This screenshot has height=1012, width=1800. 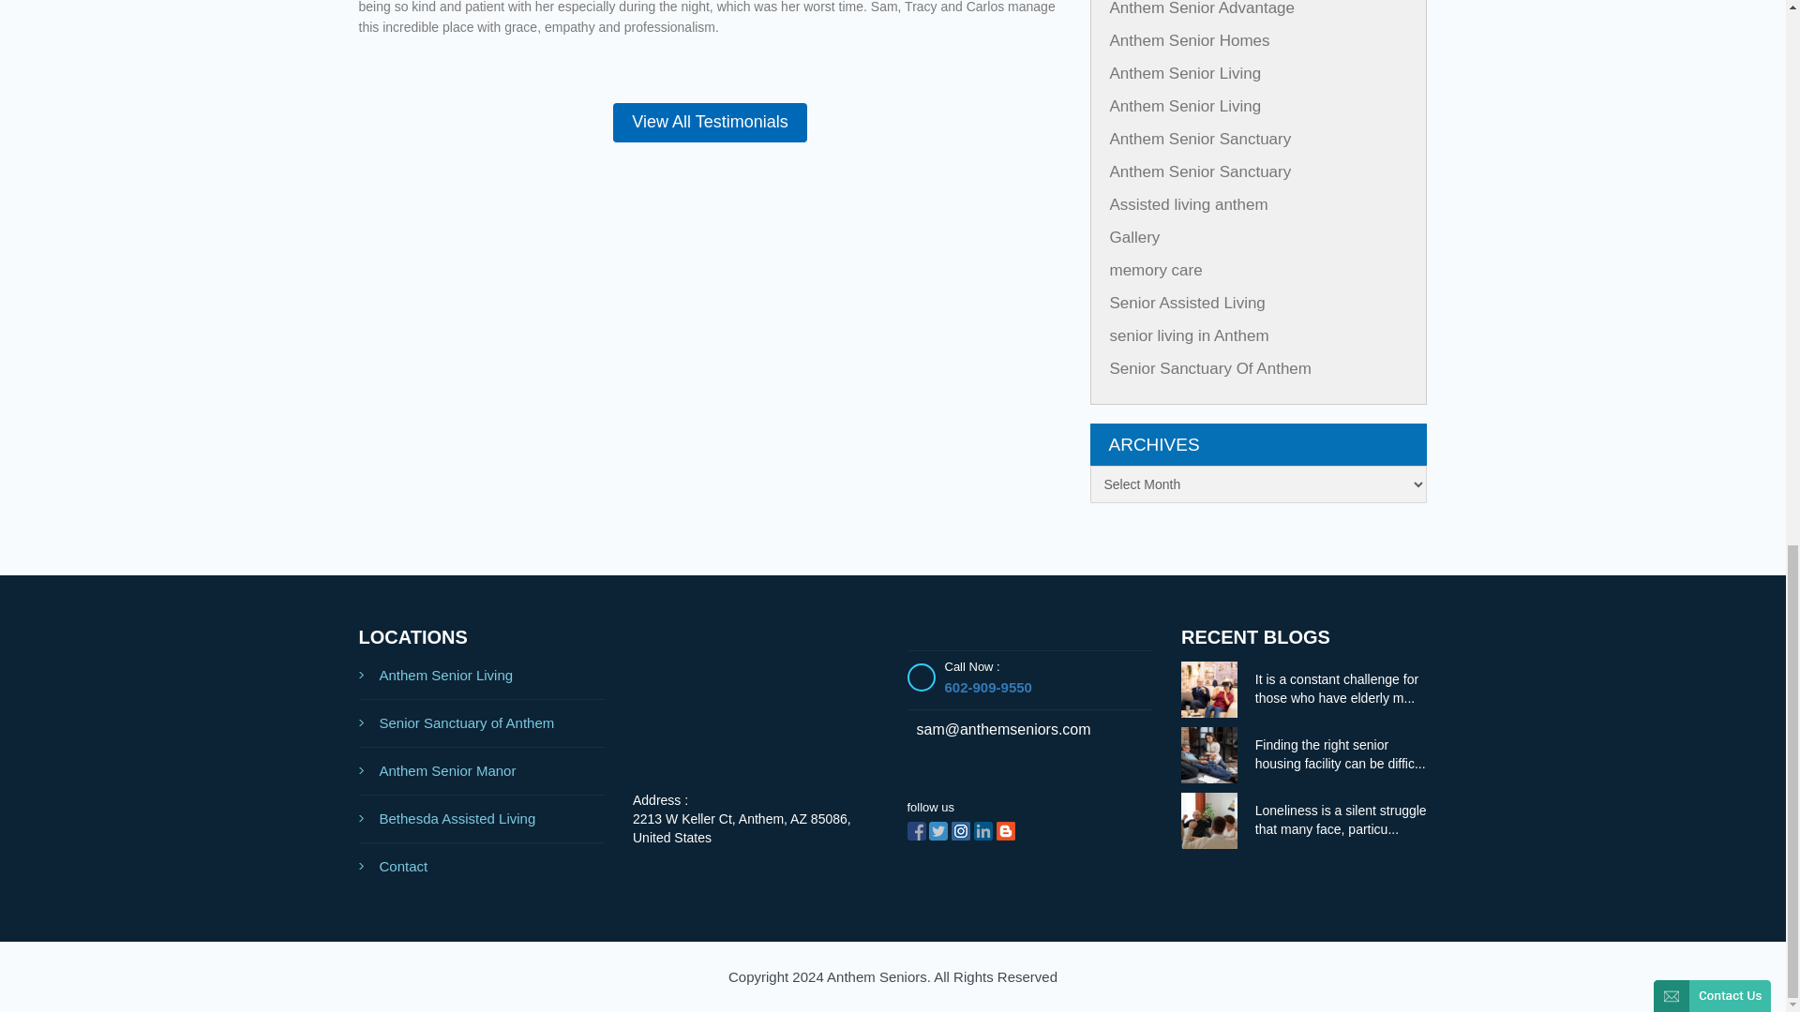 I want to click on senior living in Anthem, so click(x=1189, y=335).